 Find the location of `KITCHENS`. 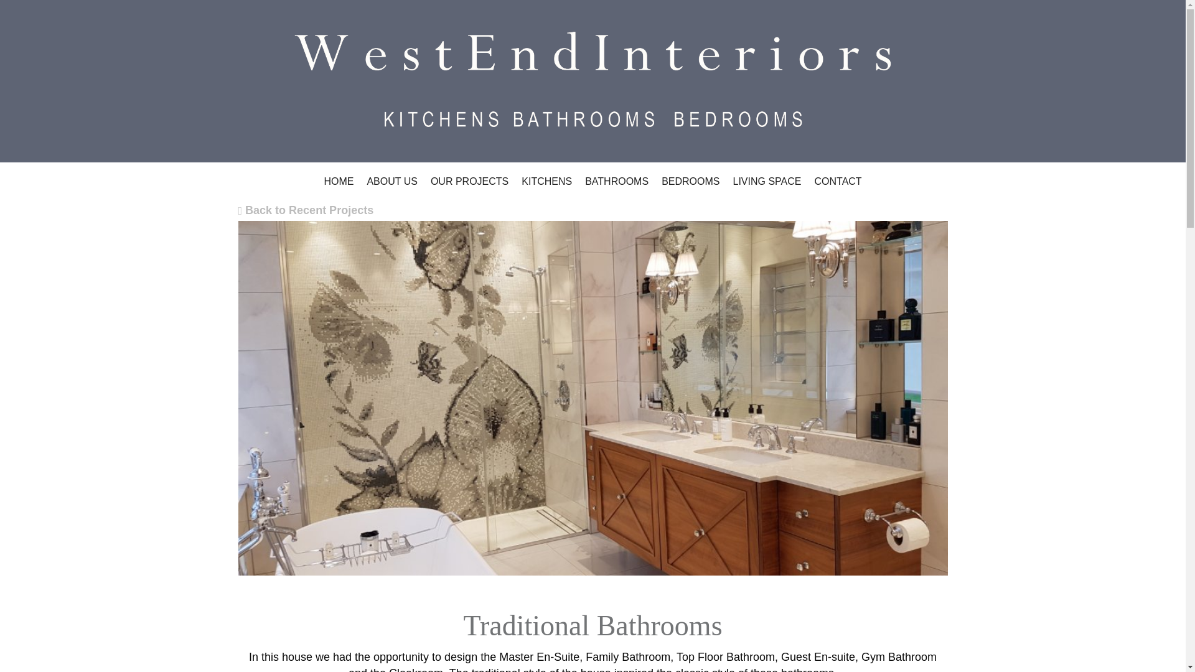

KITCHENS is located at coordinates (546, 182).